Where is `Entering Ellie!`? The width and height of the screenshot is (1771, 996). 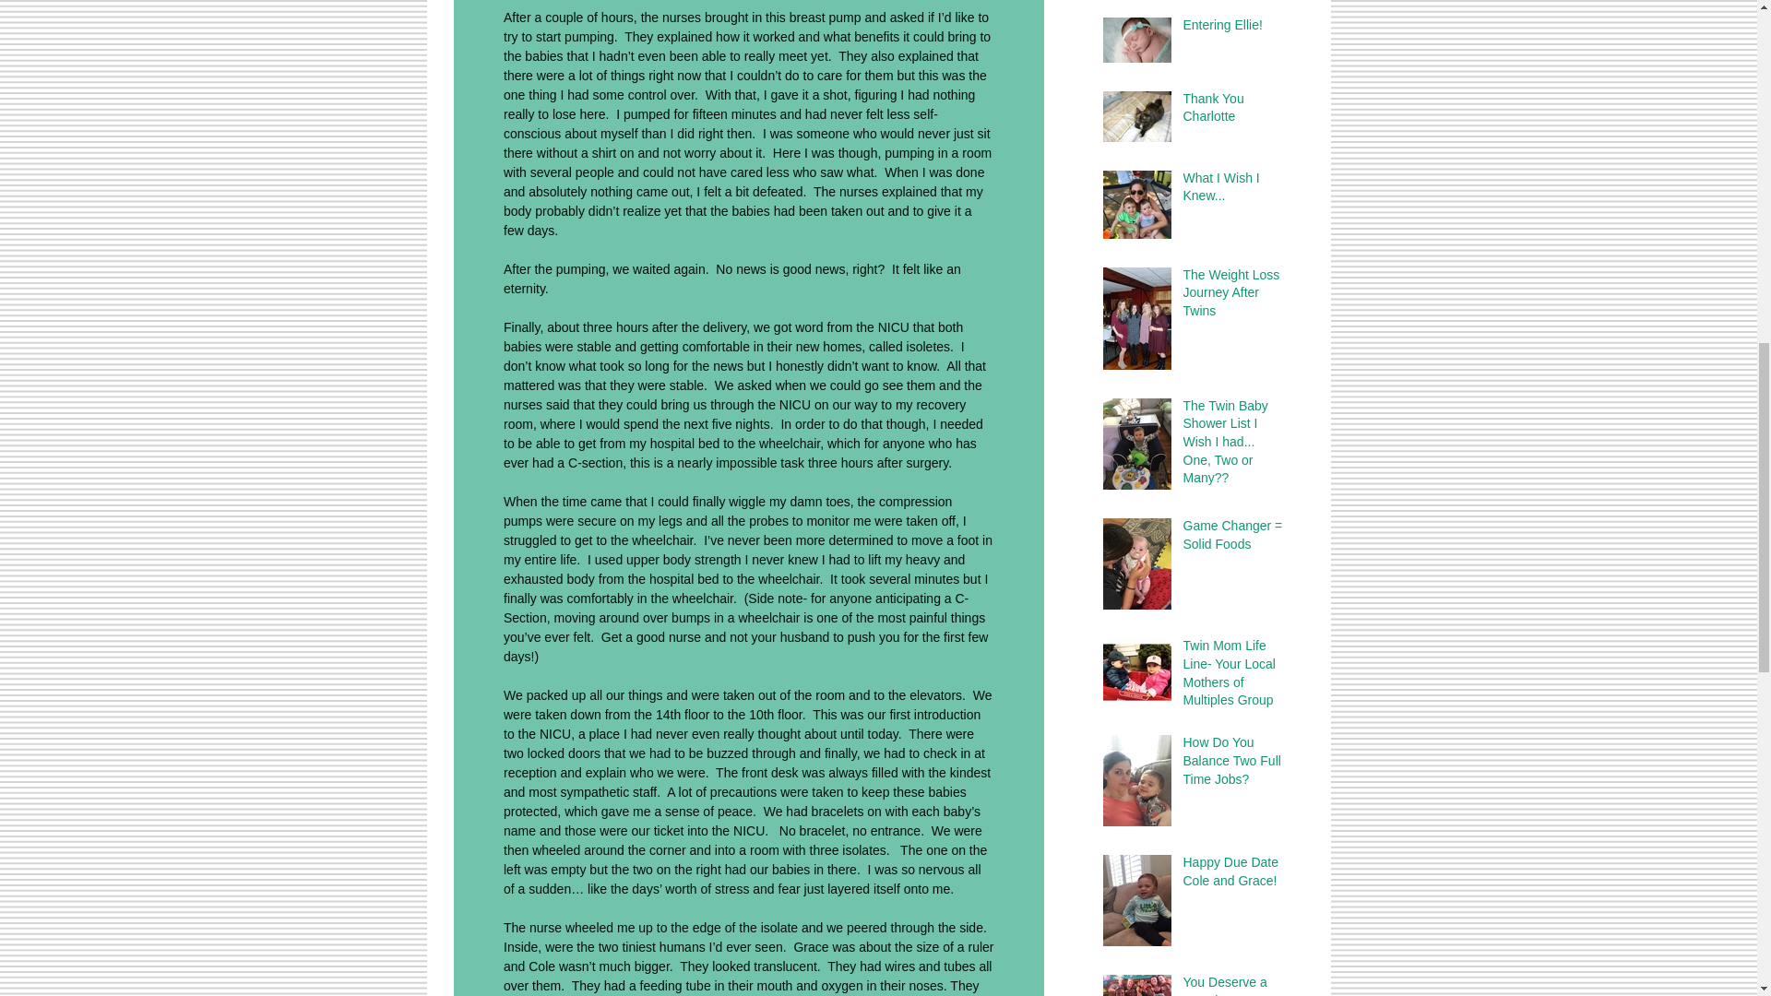
Entering Ellie! is located at coordinates (1232, 30).